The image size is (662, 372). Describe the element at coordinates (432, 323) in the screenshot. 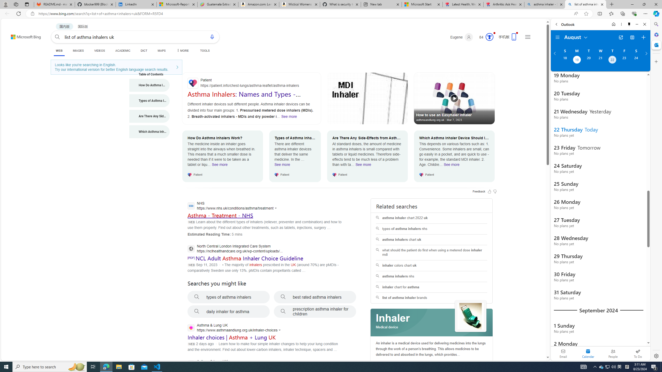

I see `Class: spl_logobg` at that location.